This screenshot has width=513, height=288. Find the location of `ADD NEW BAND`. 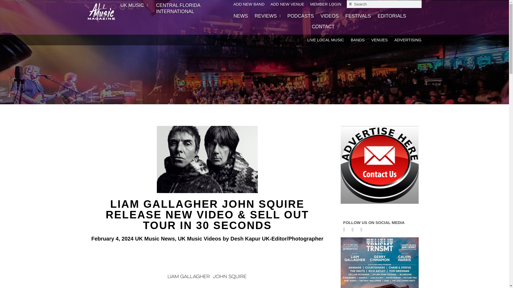

ADD NEW BAND is located at coordinates (249, 4).